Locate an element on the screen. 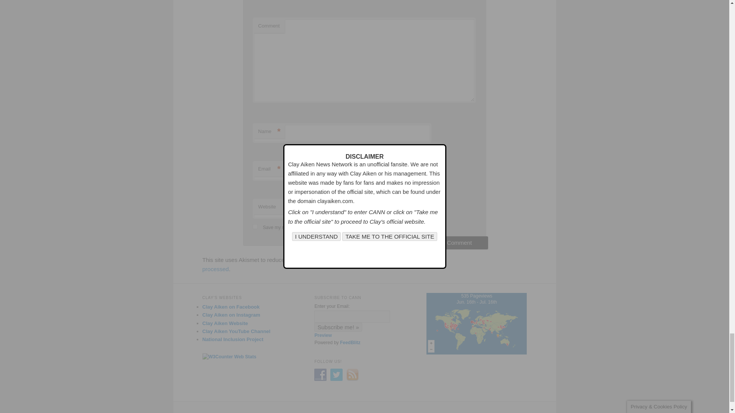  yes is located at coordinates (255, 226).